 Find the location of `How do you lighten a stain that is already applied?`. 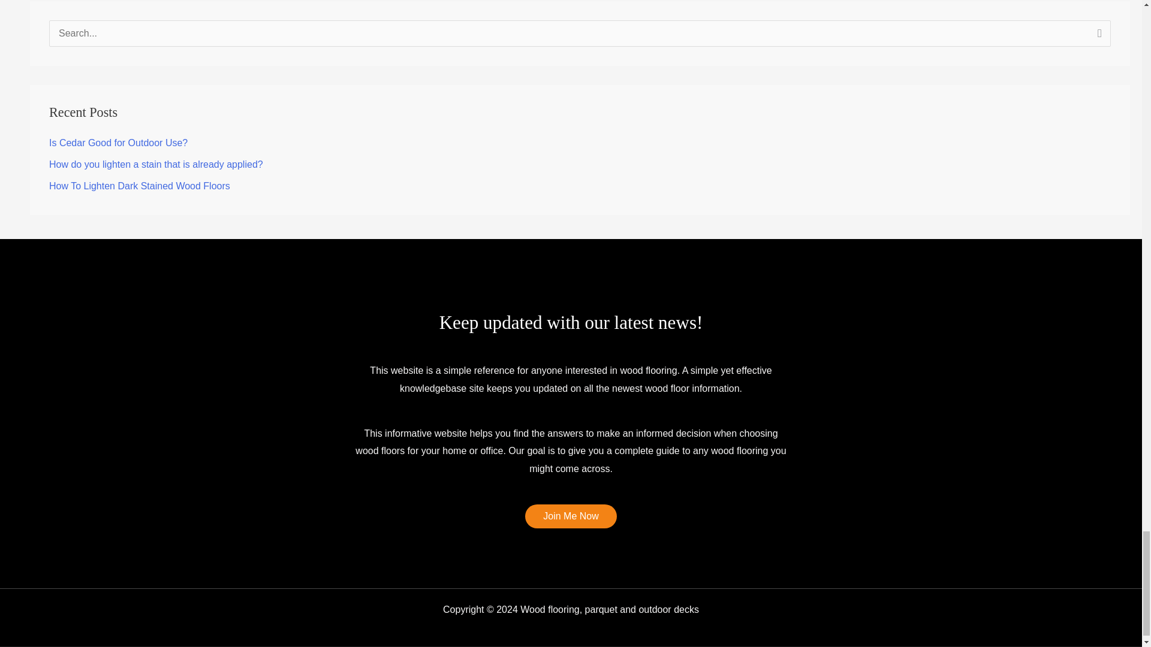

How do you lighten a stain that is already applied? is located at coordinates (156, 164).